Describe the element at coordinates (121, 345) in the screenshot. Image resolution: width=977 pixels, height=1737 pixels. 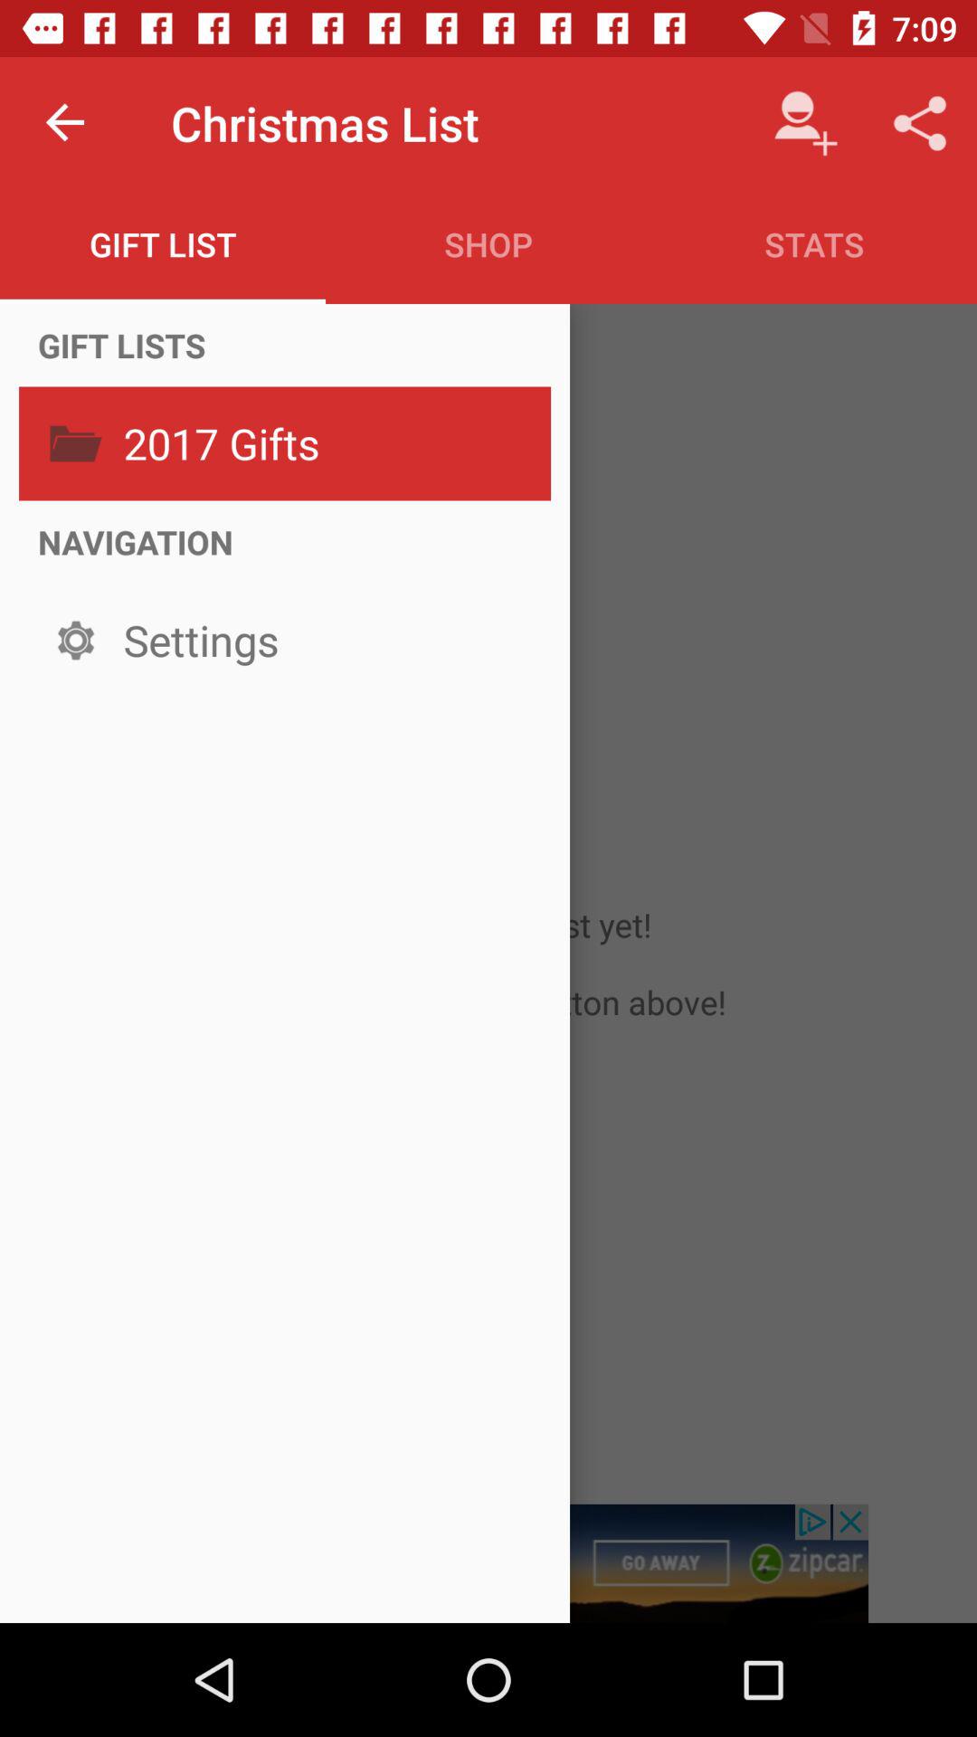
I see `choose the item above 2017 gifts icon` at that location.